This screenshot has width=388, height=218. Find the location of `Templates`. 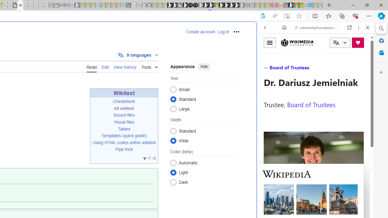

Templates is located at coordinates (111, 136).